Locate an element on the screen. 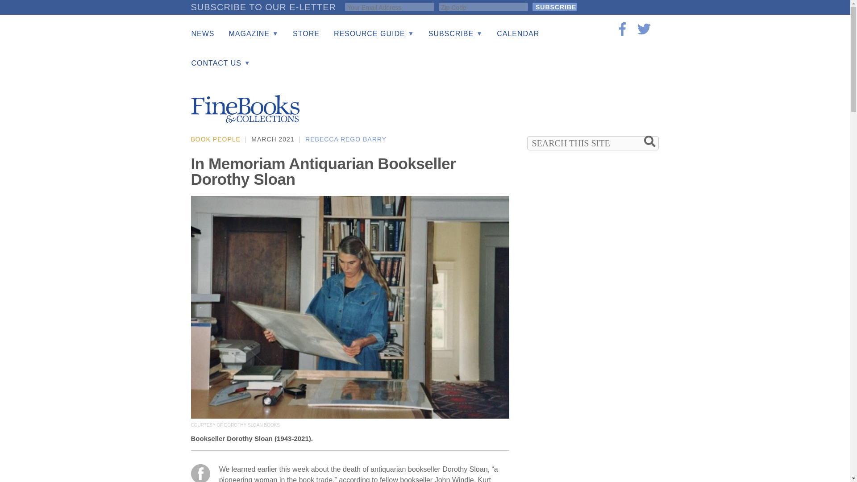 The height and width of the screenshot is (482, 857). STORE is located at coordinates (306, 34).